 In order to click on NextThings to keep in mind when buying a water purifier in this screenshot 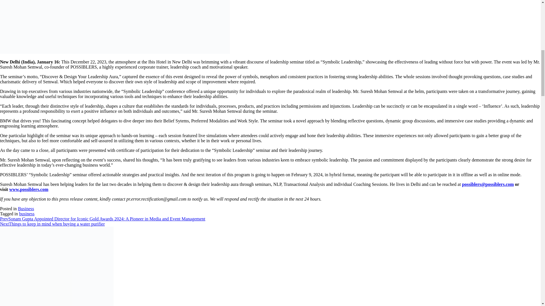, I will do `click(52, 224)`.